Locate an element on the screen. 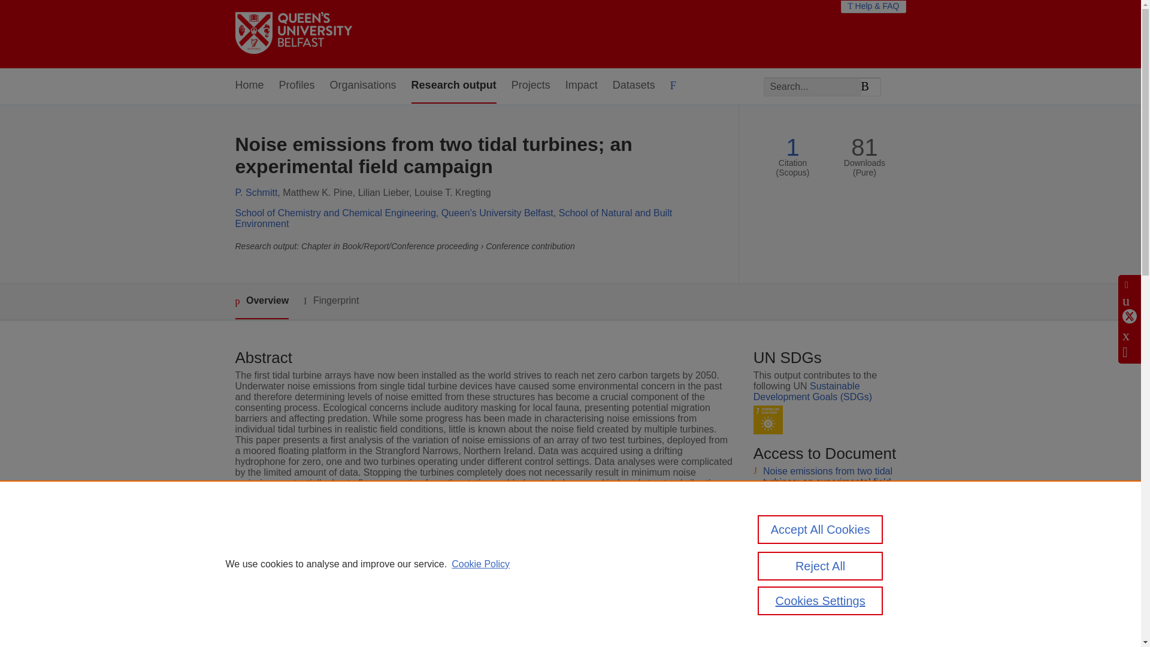 Image resolution: width=1150 pixels, height=647 pixels. Organisations is located at coordinates (363, 86).